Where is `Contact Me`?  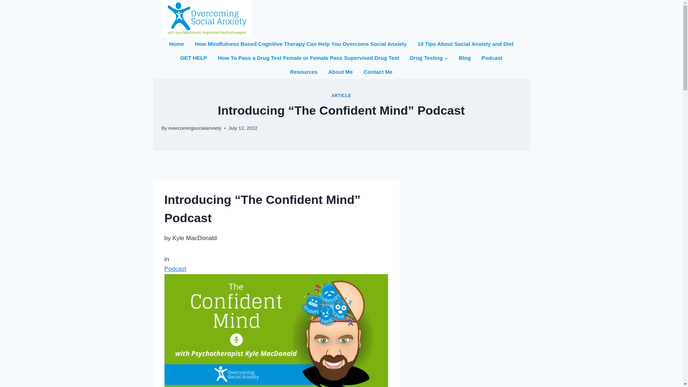 Contact Me is located at coordinates (378, 72).